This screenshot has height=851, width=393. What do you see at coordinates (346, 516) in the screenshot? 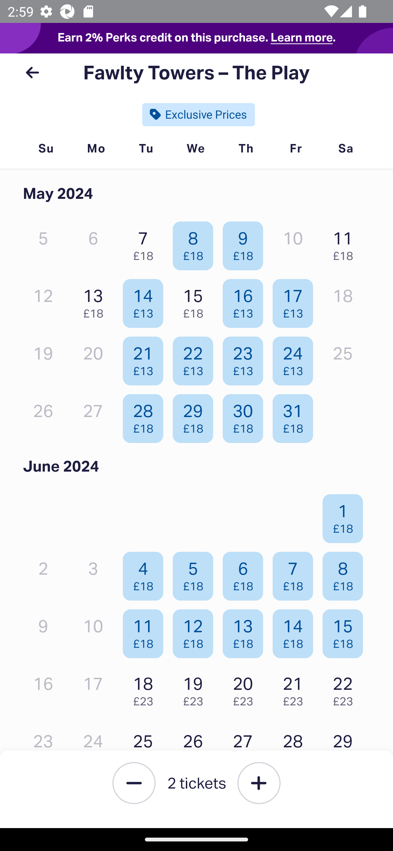
I see `1 £18` at bounding box center [346, 516].